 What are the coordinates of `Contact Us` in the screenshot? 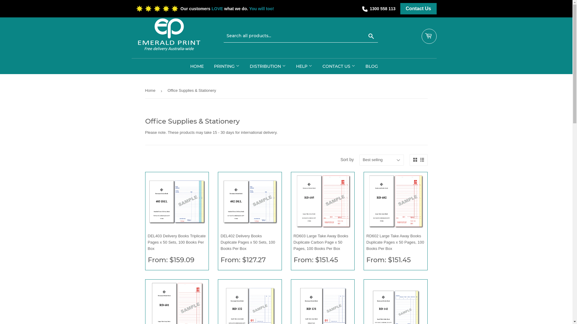 It's located at (418, 9).